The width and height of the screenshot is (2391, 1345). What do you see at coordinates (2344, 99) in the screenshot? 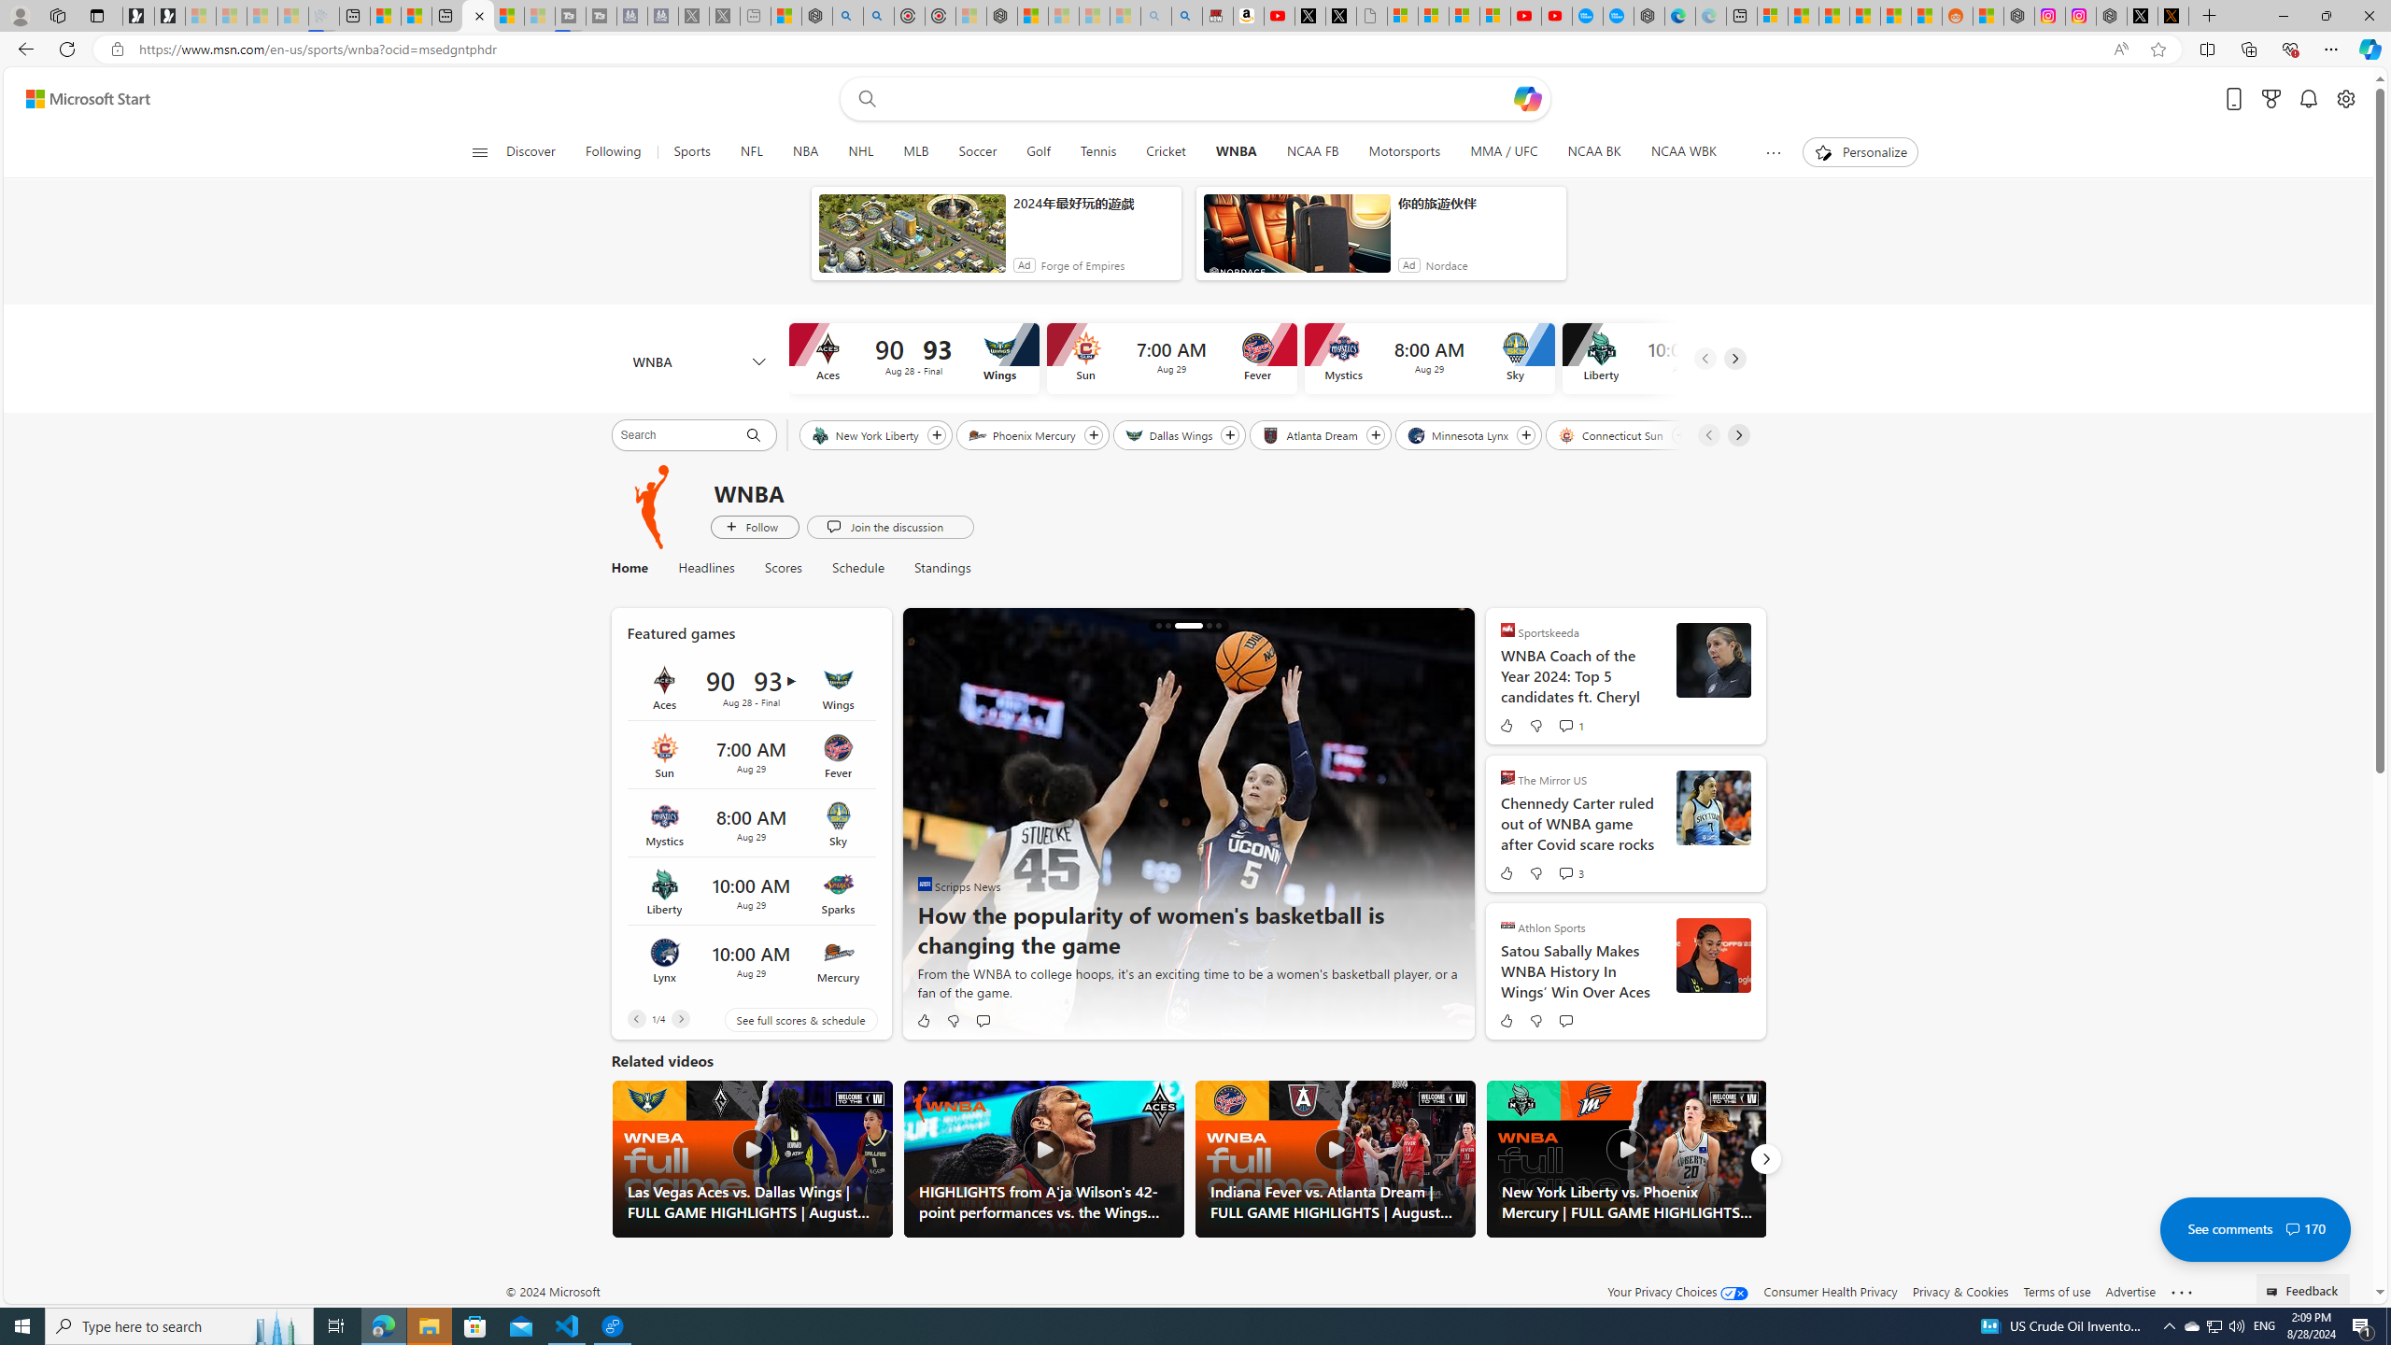
I see `Open settings` at bounding box center [2344, 99].